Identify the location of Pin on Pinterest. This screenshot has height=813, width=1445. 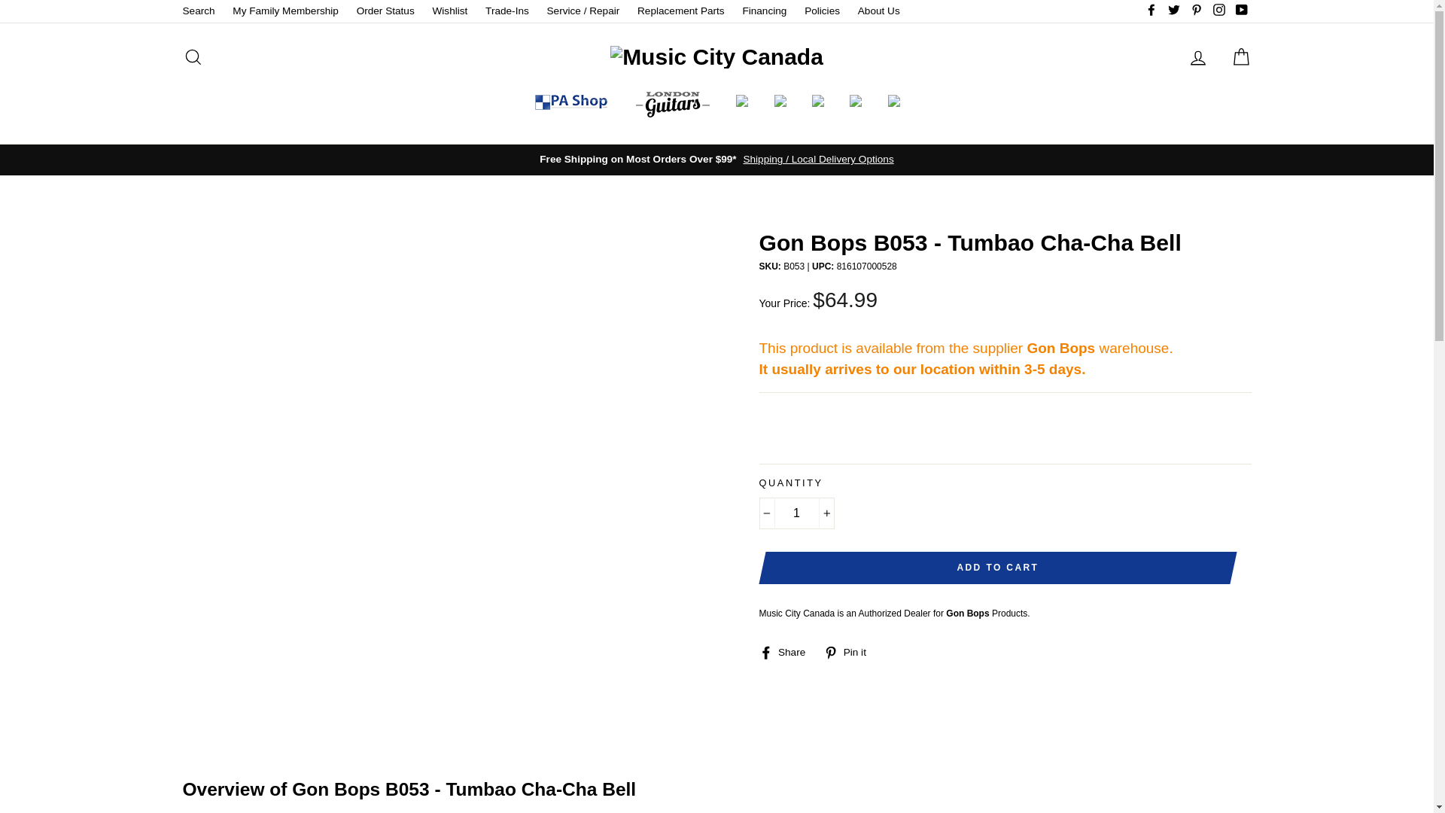
(850, 652).